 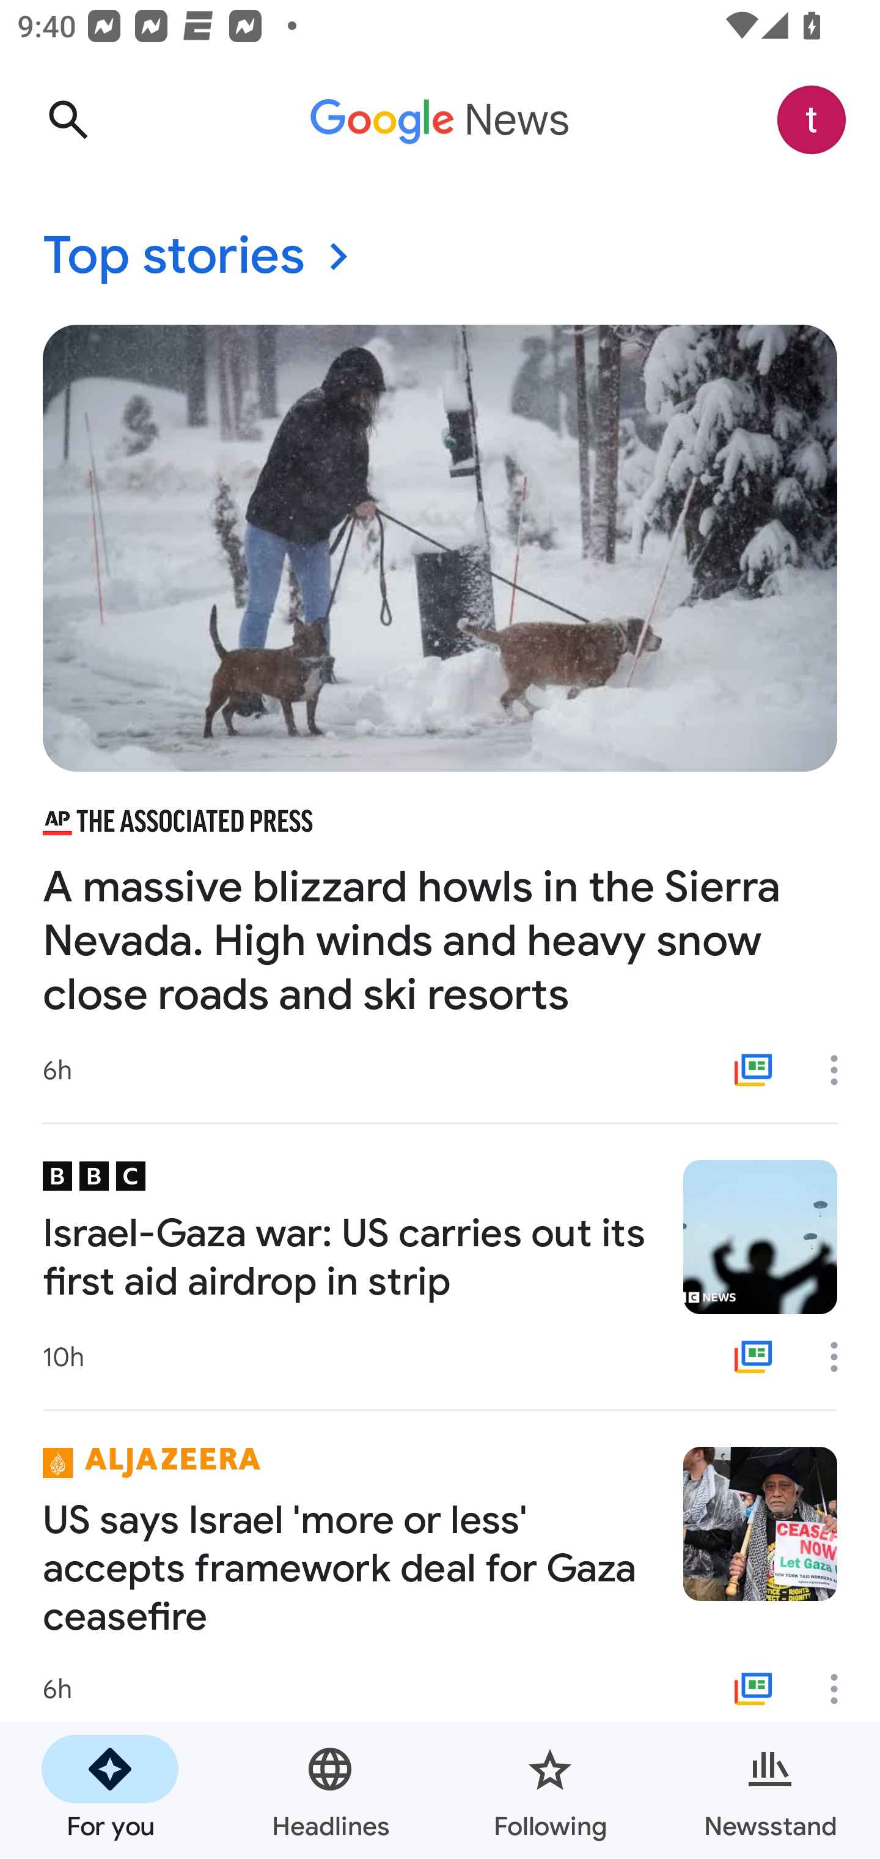 What do you see at coordinates (842, 1689) in the screenshot?
I see `More options` at bounding box center [842, 1689].